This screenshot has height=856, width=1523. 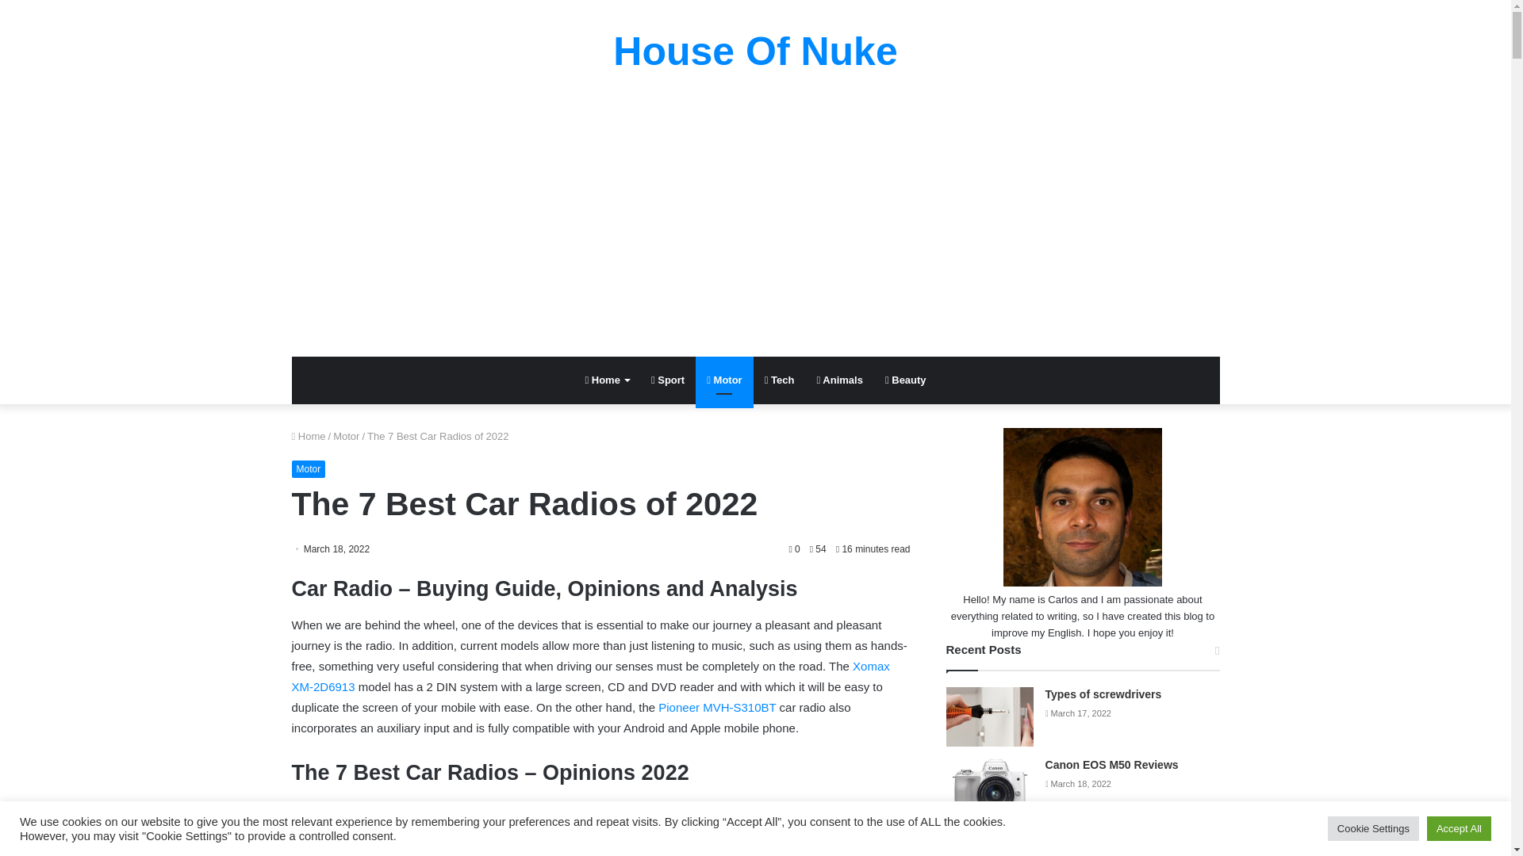 I want to click on Beauty, so click(x=906, y=380).